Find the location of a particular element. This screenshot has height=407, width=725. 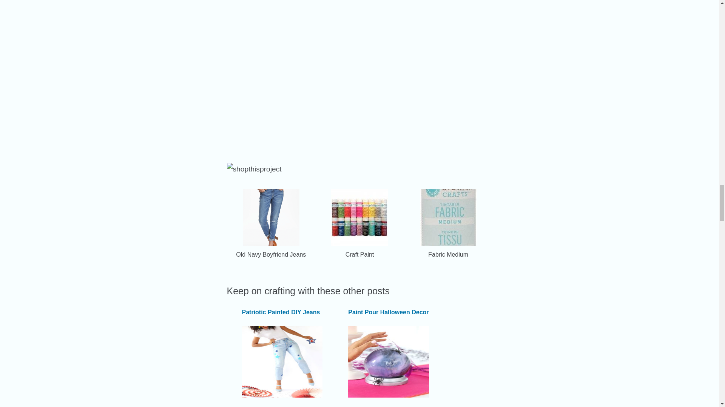

CraftPaint is located at coordinates (359, 243).